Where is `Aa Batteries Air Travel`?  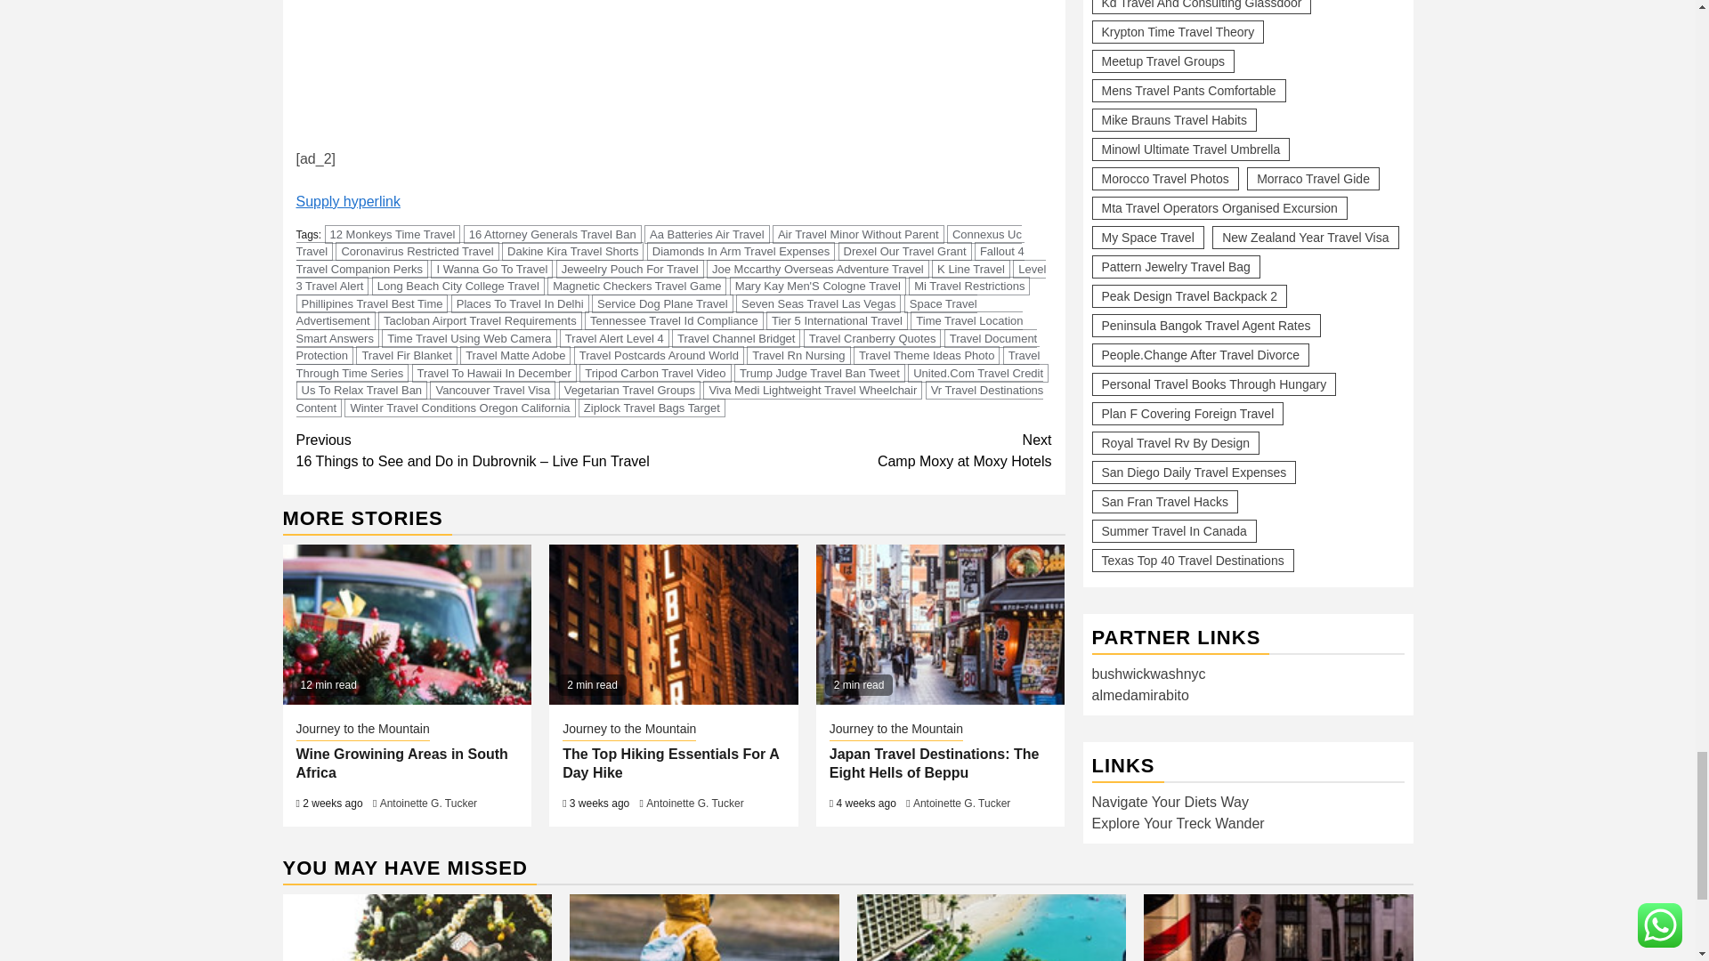 Aa Batteries Air Travel is located at coordinates (707, 234).